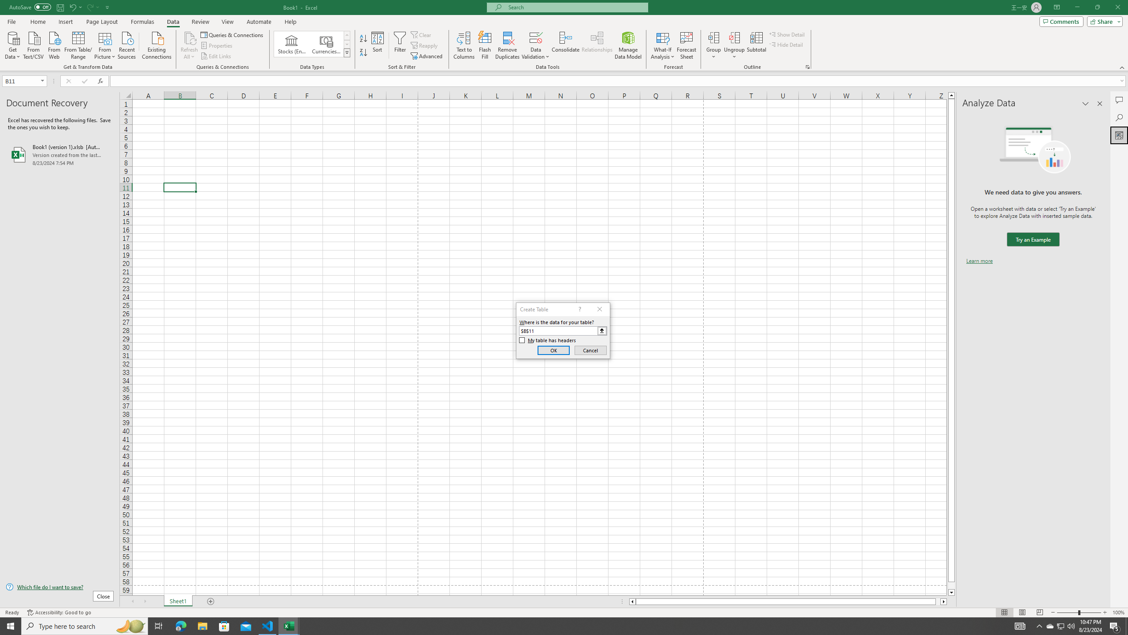  Describe the element at coordinates (1061, 21) in the screenshot. I see `Comments` at that location.